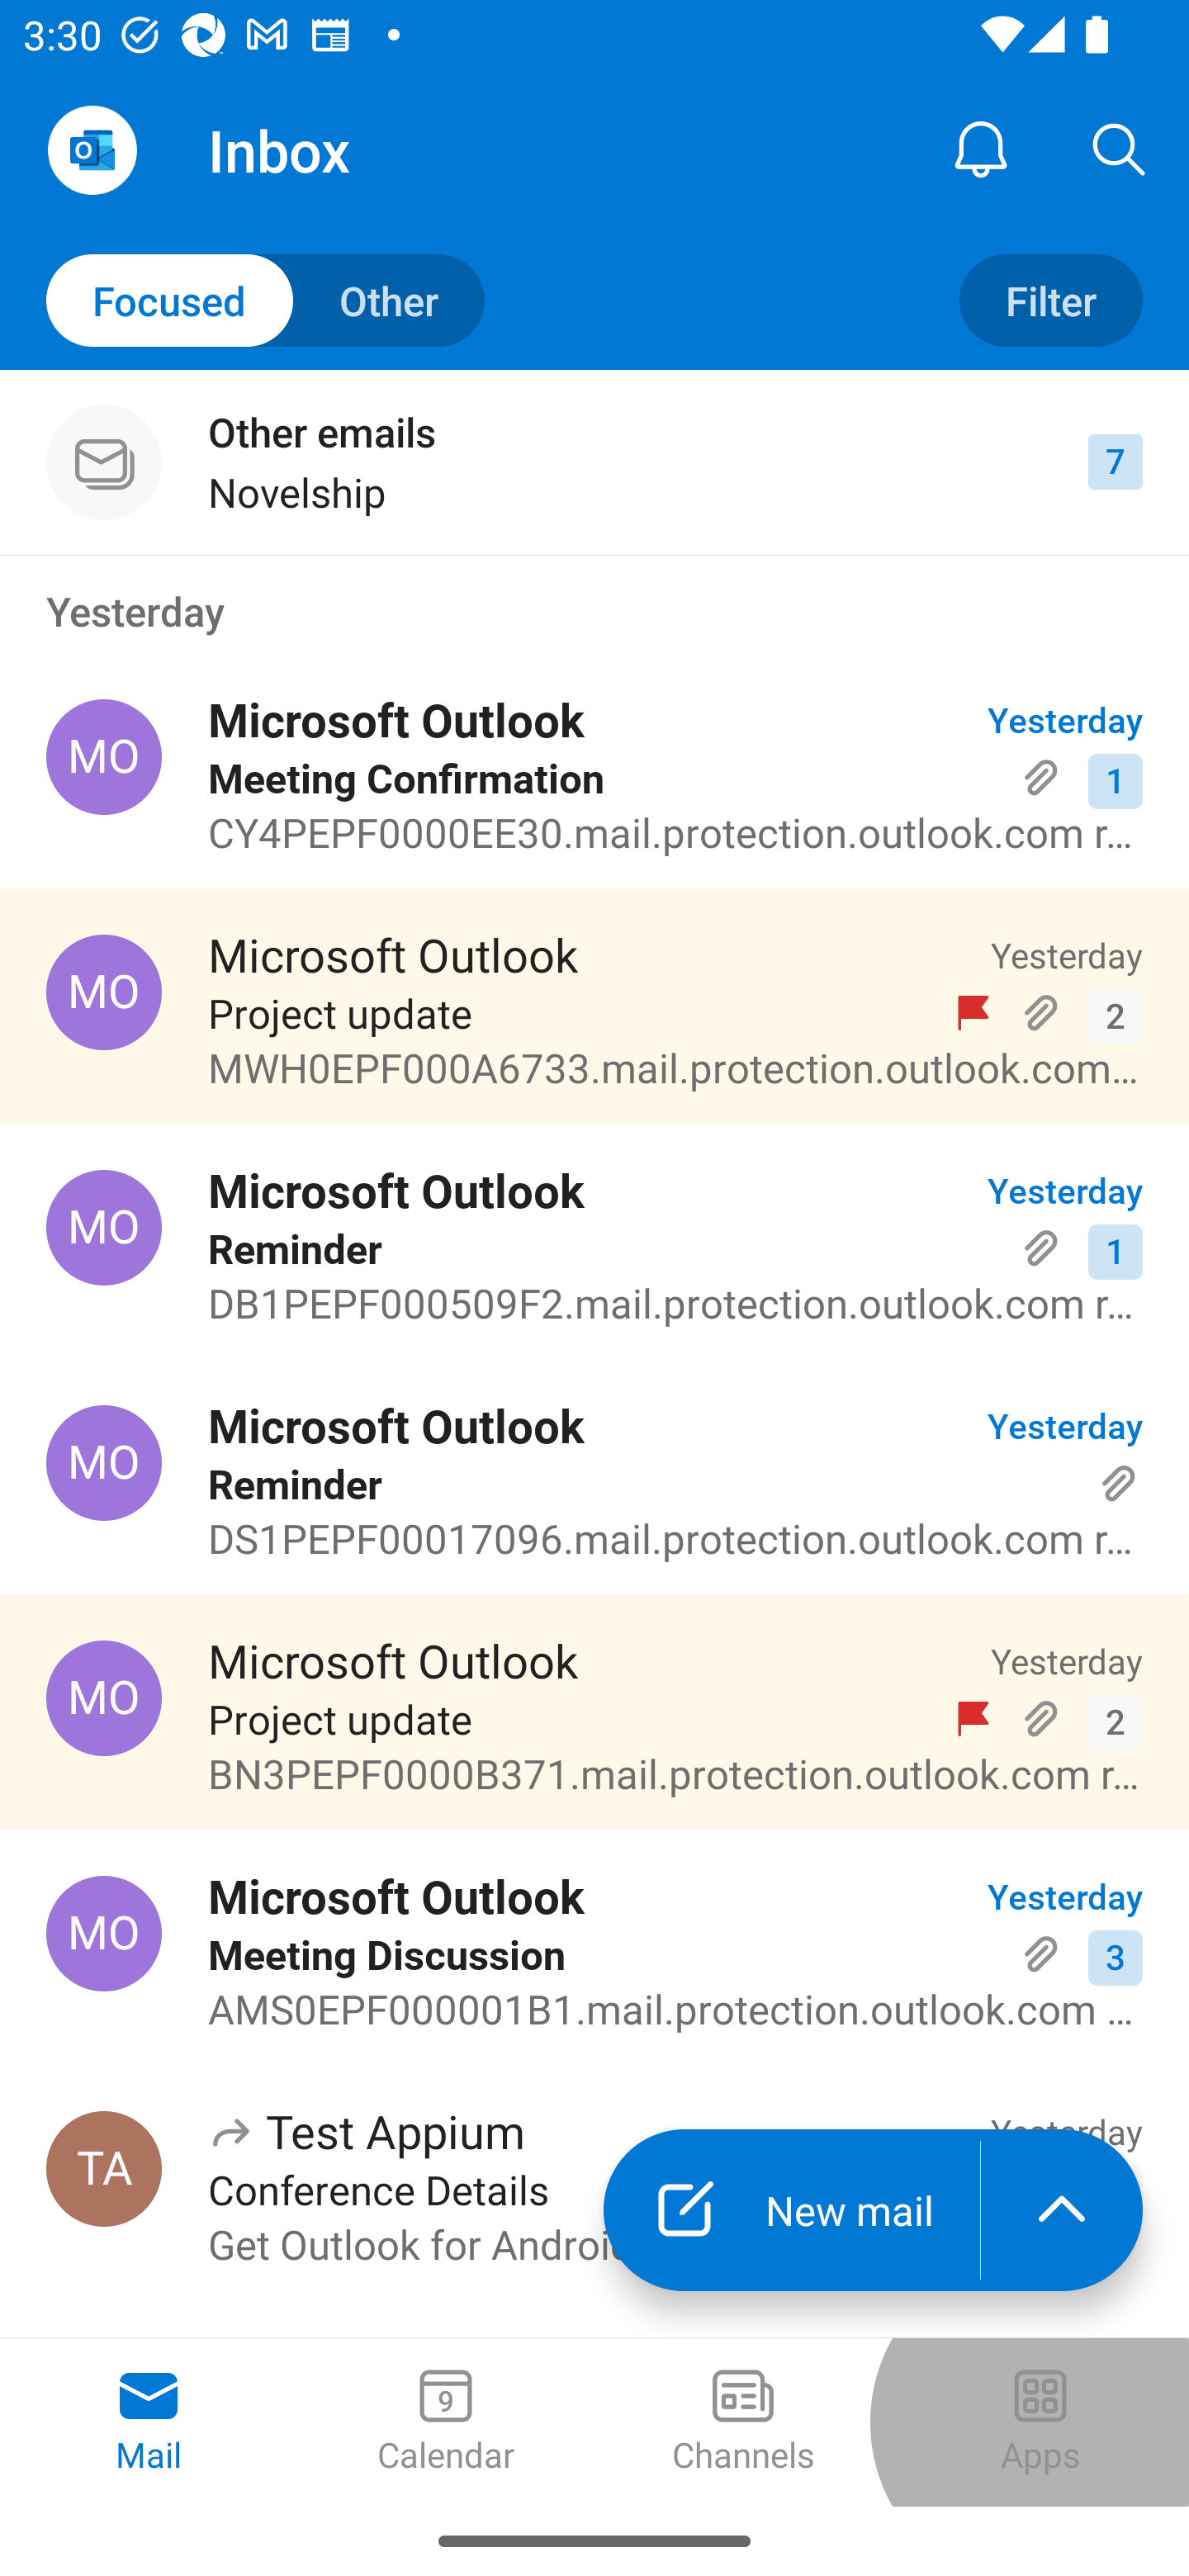 Image resolution: width=1189 pixels, height=2576 pixels. Describe the element at coordinates (446, 2422) in the screenshot. I see `Calendar` at that location.